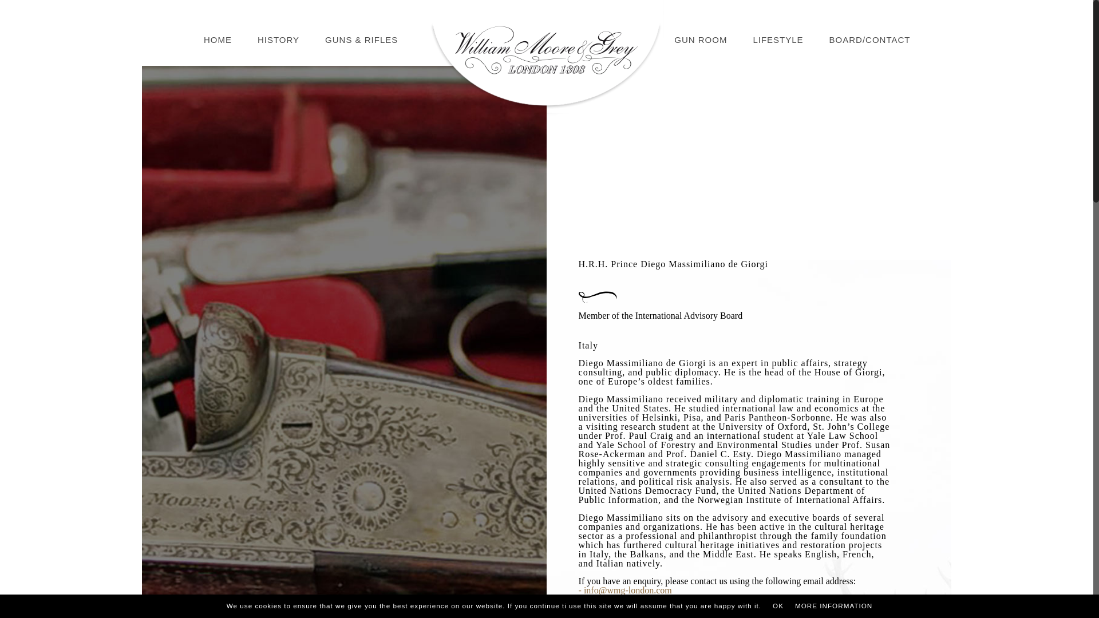 The width and height of the screenshot is (1099, 618). I want to click on OK, so click(778, 606).